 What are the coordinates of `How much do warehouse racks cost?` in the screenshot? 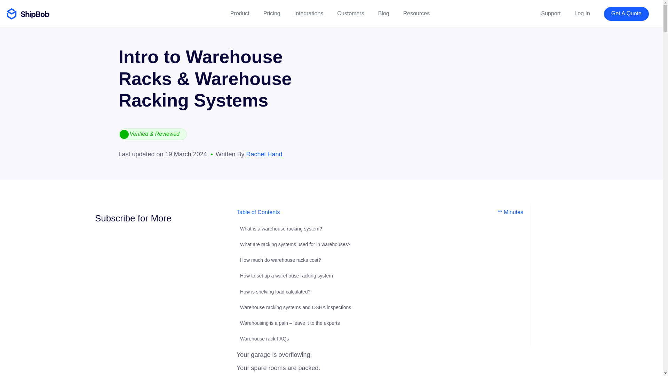 It's located at (280, 260).